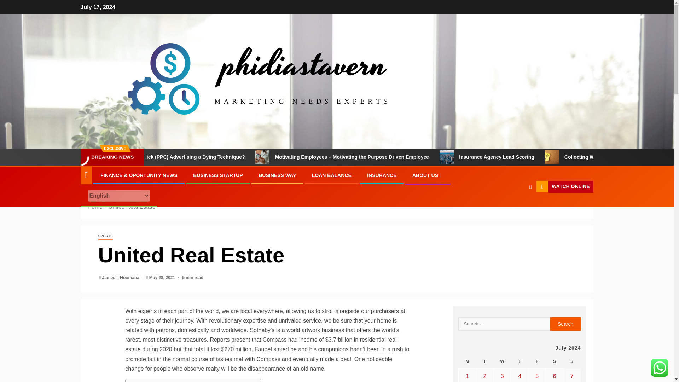 The image size is (679, 382). I want to click on BUSINESS WAY, so click(277, 175).